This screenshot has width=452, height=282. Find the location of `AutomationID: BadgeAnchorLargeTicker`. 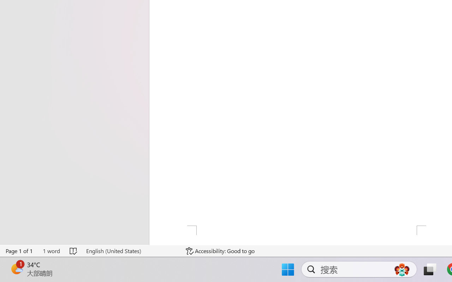

AutomationID: BadgeAnchorLargeTicker is located at coordinates (16, 269).